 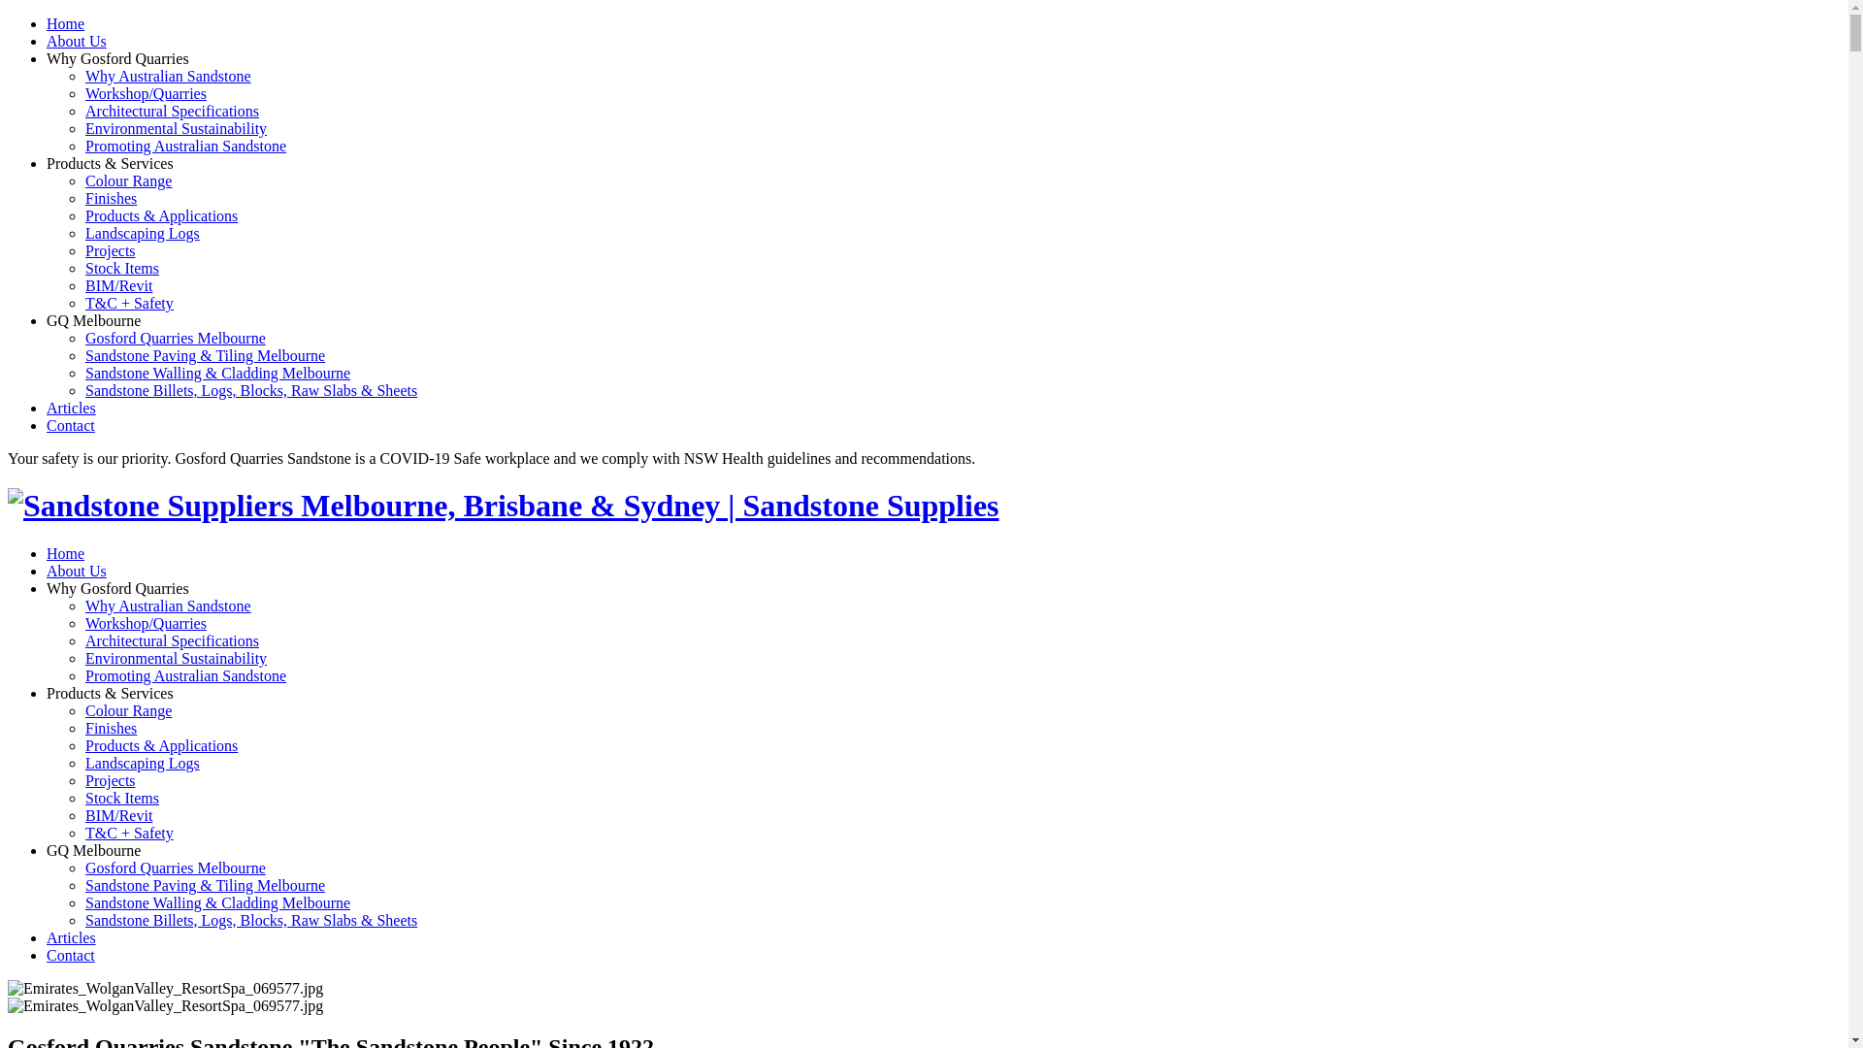 What do you see at coordinates (118, 58) in the screenshot?
I see `Why Gosford Quarries` at bounding box center [118, 58].